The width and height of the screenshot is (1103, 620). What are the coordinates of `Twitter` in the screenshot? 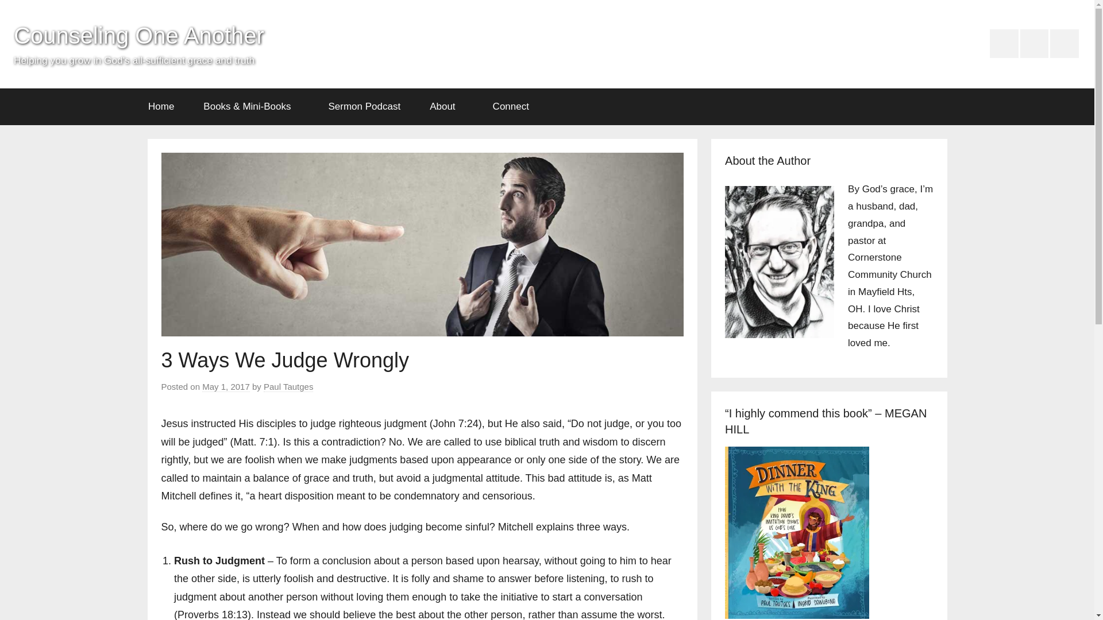 It's located at (1064, 44).